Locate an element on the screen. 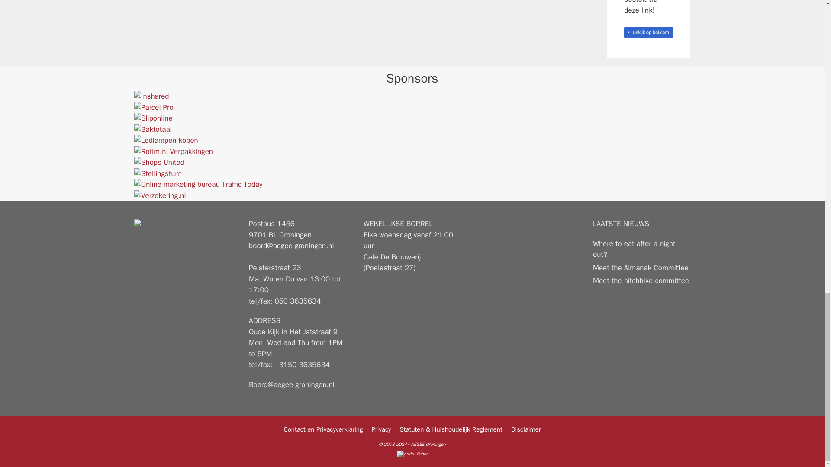  Rotimshop is located at coordinates (412, 454).